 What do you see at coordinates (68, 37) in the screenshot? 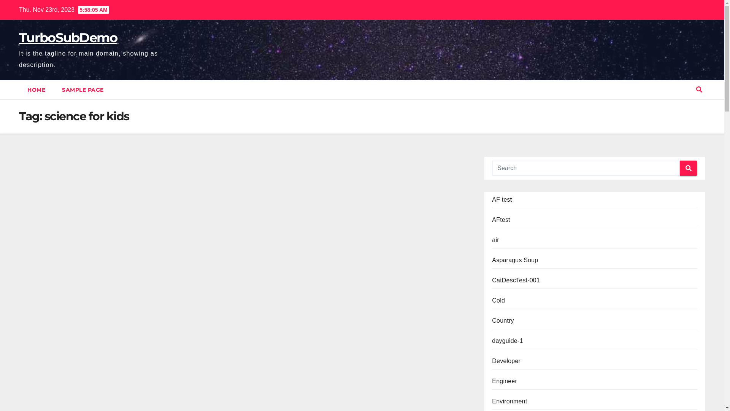
I see `TurboSubDemo` at bounding box center [68, 37].